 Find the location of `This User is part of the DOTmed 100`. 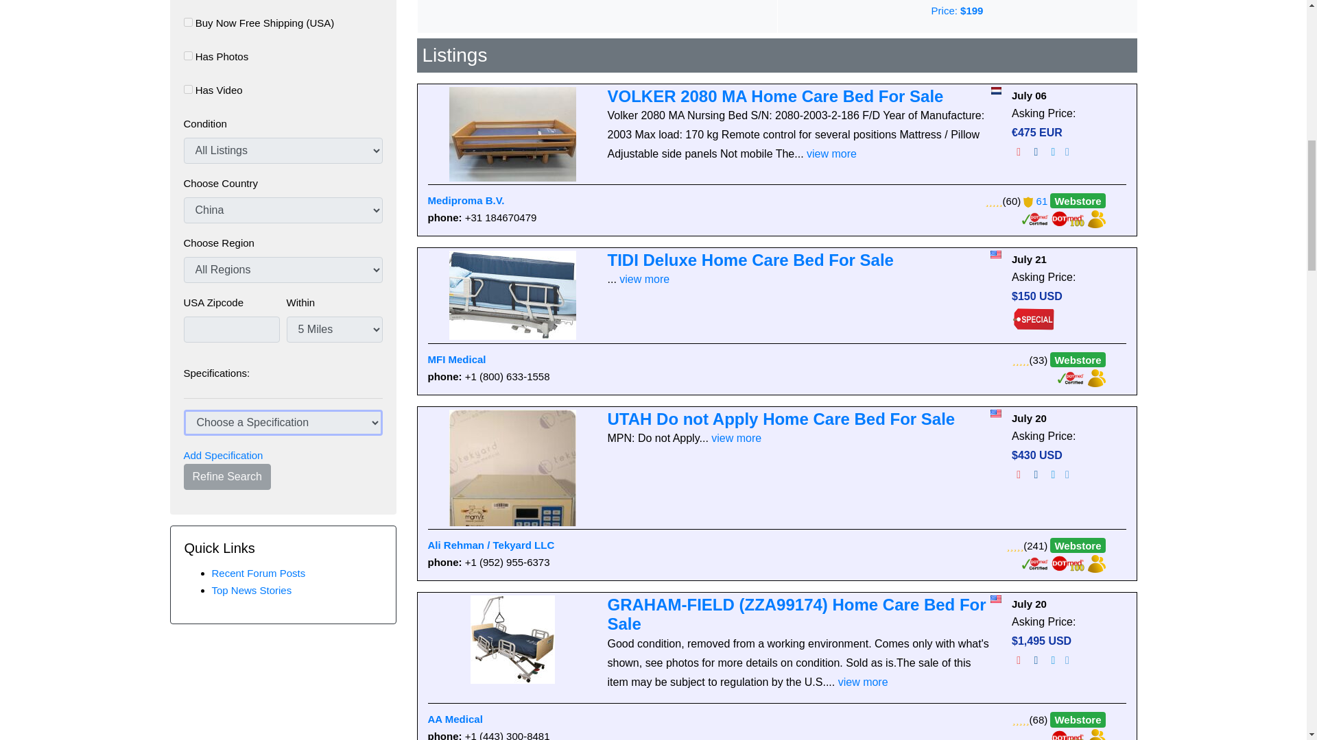

This User is part of the DOTmed 100 is located at coordinates (1069, 563).